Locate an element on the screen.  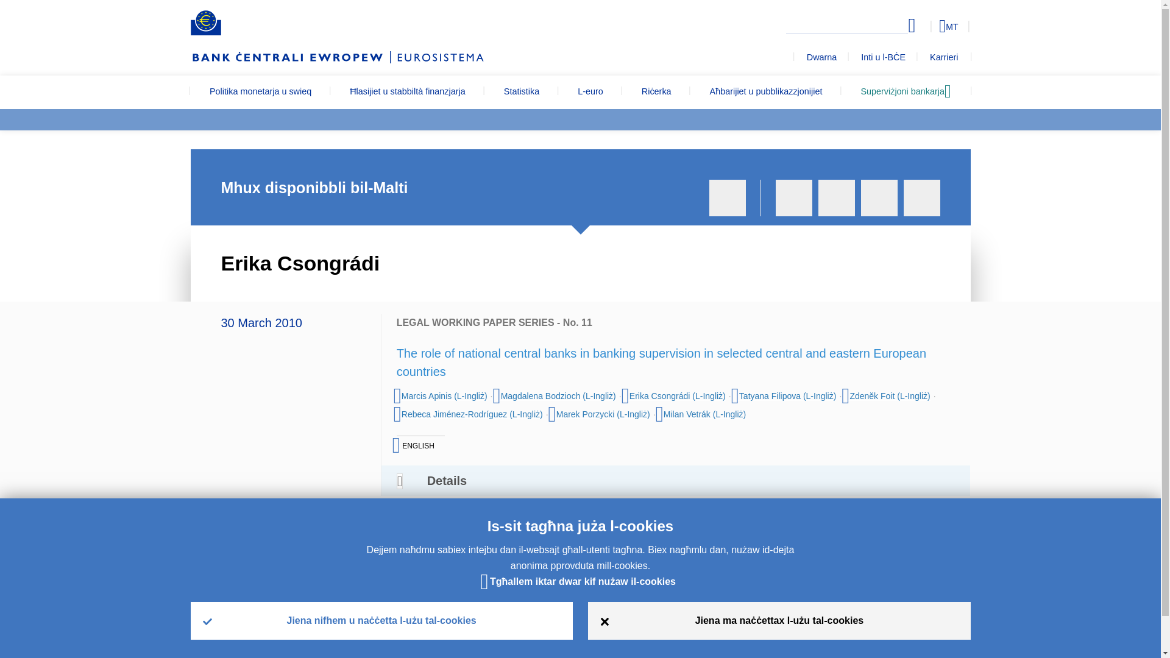
Politika monetarja u swieq is located at coordinates (260, 93).